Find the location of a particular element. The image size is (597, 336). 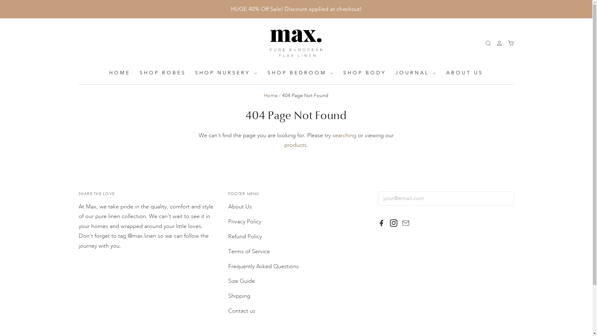

Frequently Asked Questions is located at coordinates (264, 266).